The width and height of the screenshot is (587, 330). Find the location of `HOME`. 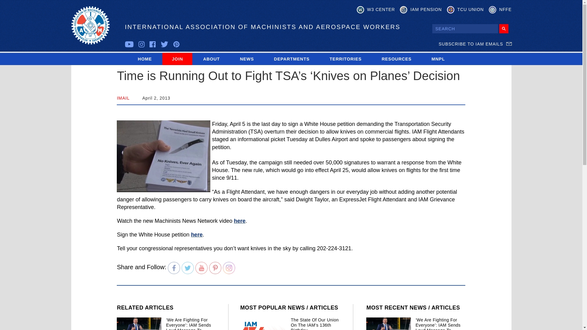

HOME is located at coordinates (145, 59).